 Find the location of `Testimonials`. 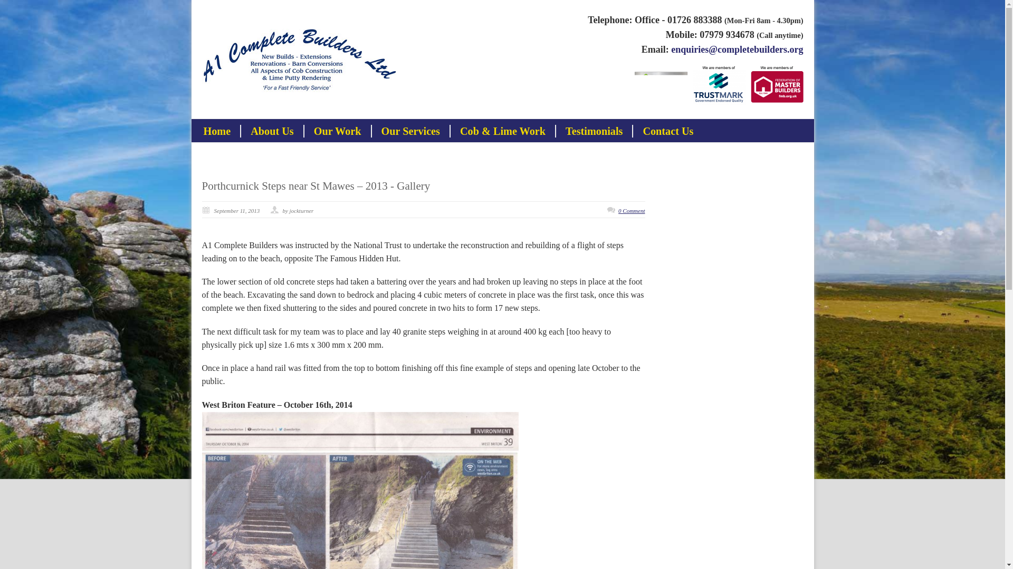

Testimonials is located at coordinates (594, 131).